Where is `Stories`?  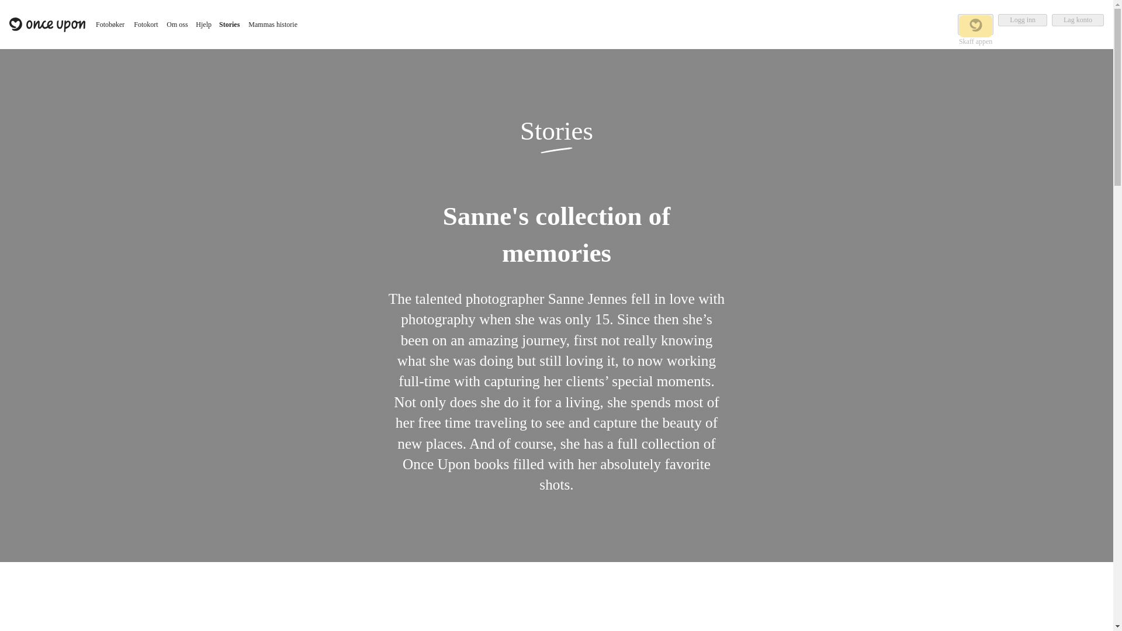
Stories is located at coordinates (229, 25).